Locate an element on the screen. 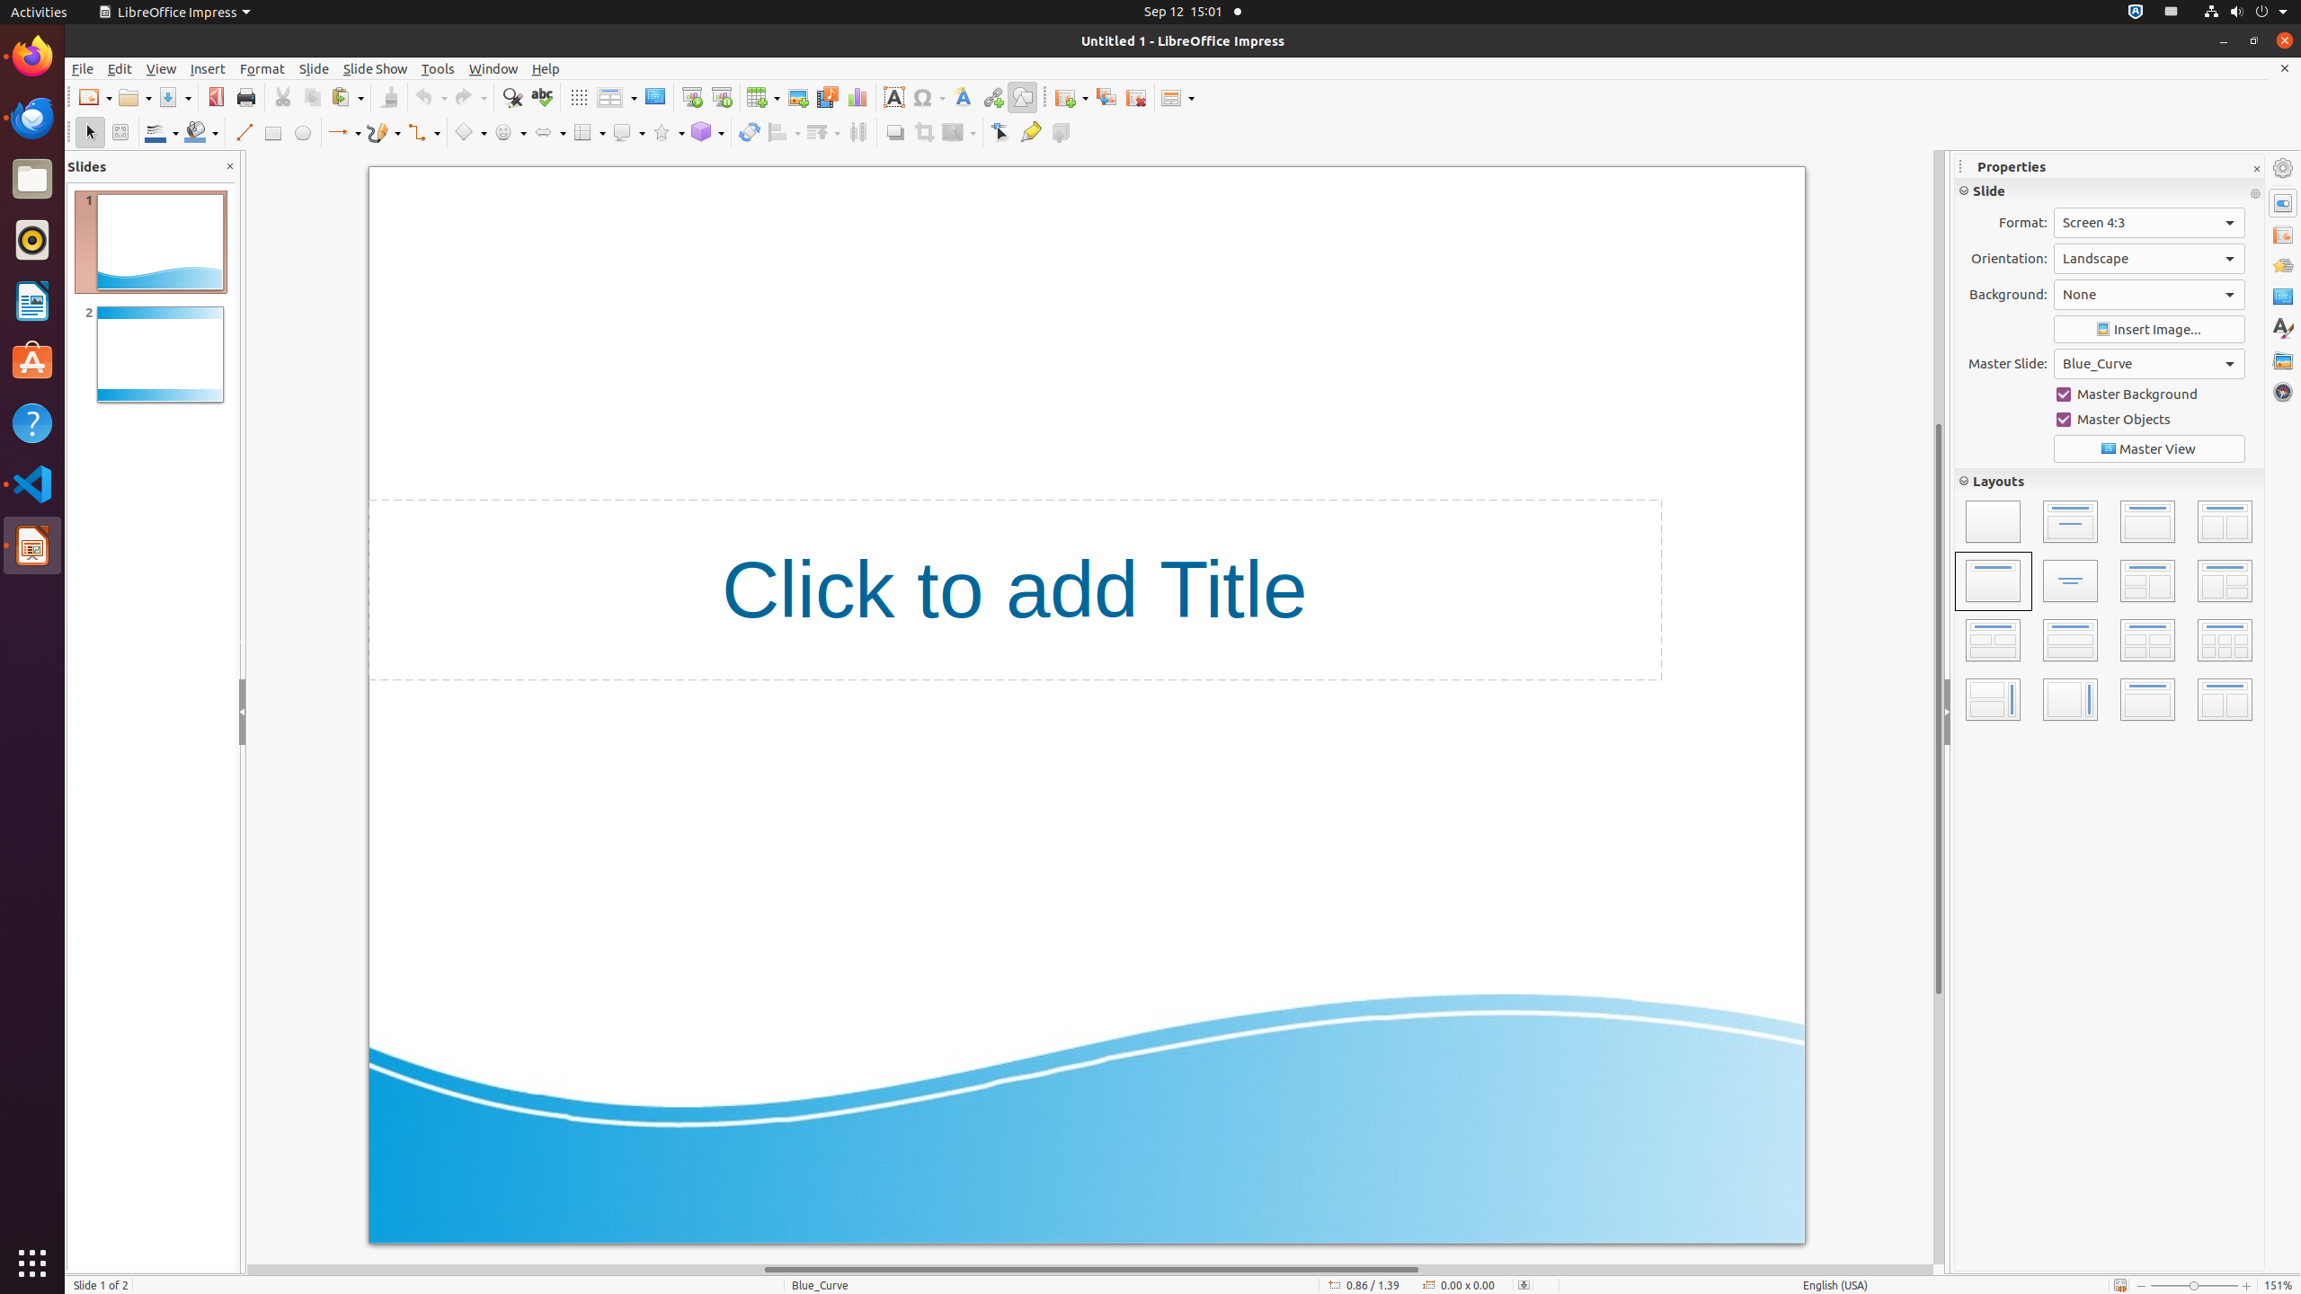  Align is located at coordinates (784, 133).